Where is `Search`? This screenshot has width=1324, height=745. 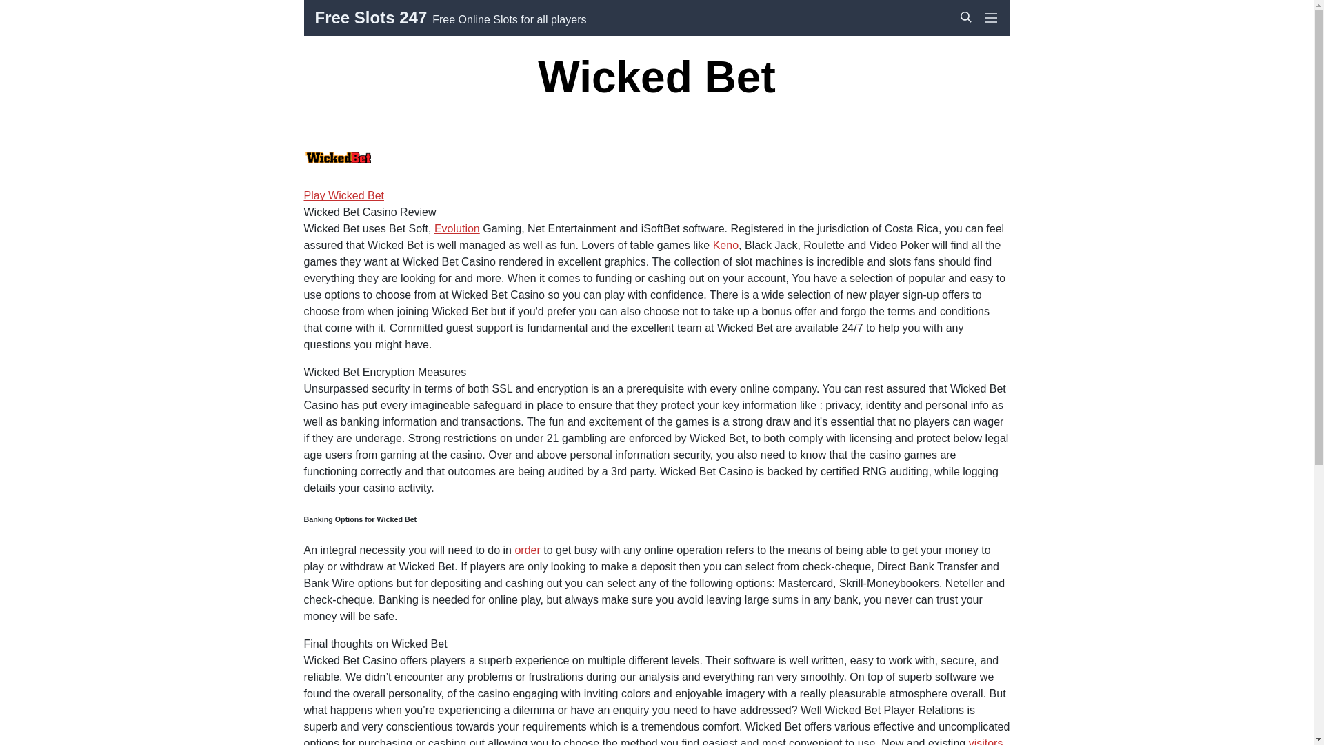 Search is located at coordinates (965, 17).